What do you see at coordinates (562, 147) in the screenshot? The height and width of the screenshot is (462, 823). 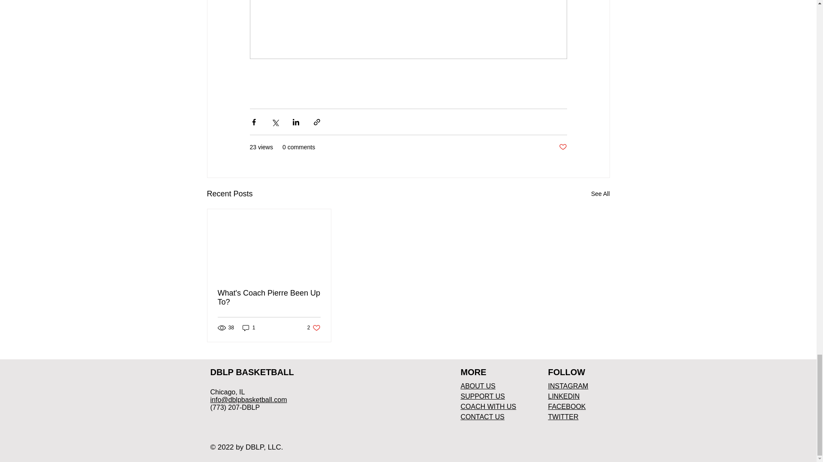 I see `Post not marked as liked` at bounding box center [562, 147].